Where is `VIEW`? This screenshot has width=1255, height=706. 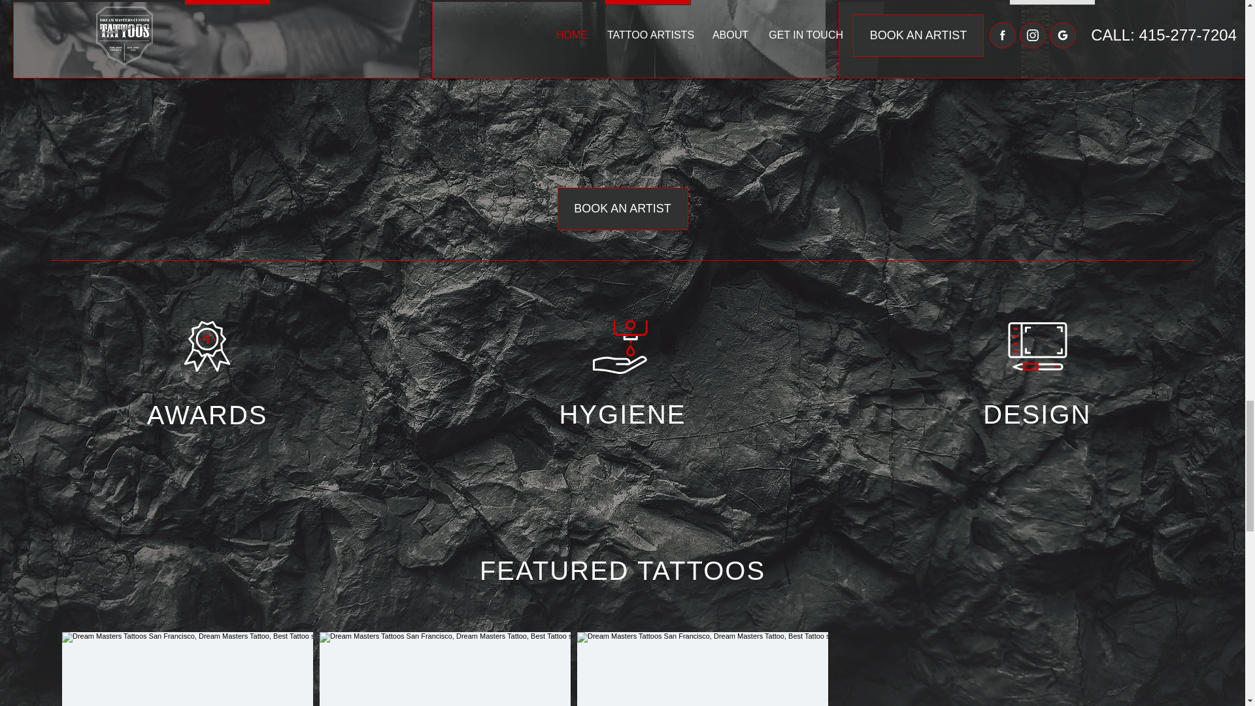
VIEW is located at coordinates (227, 3).